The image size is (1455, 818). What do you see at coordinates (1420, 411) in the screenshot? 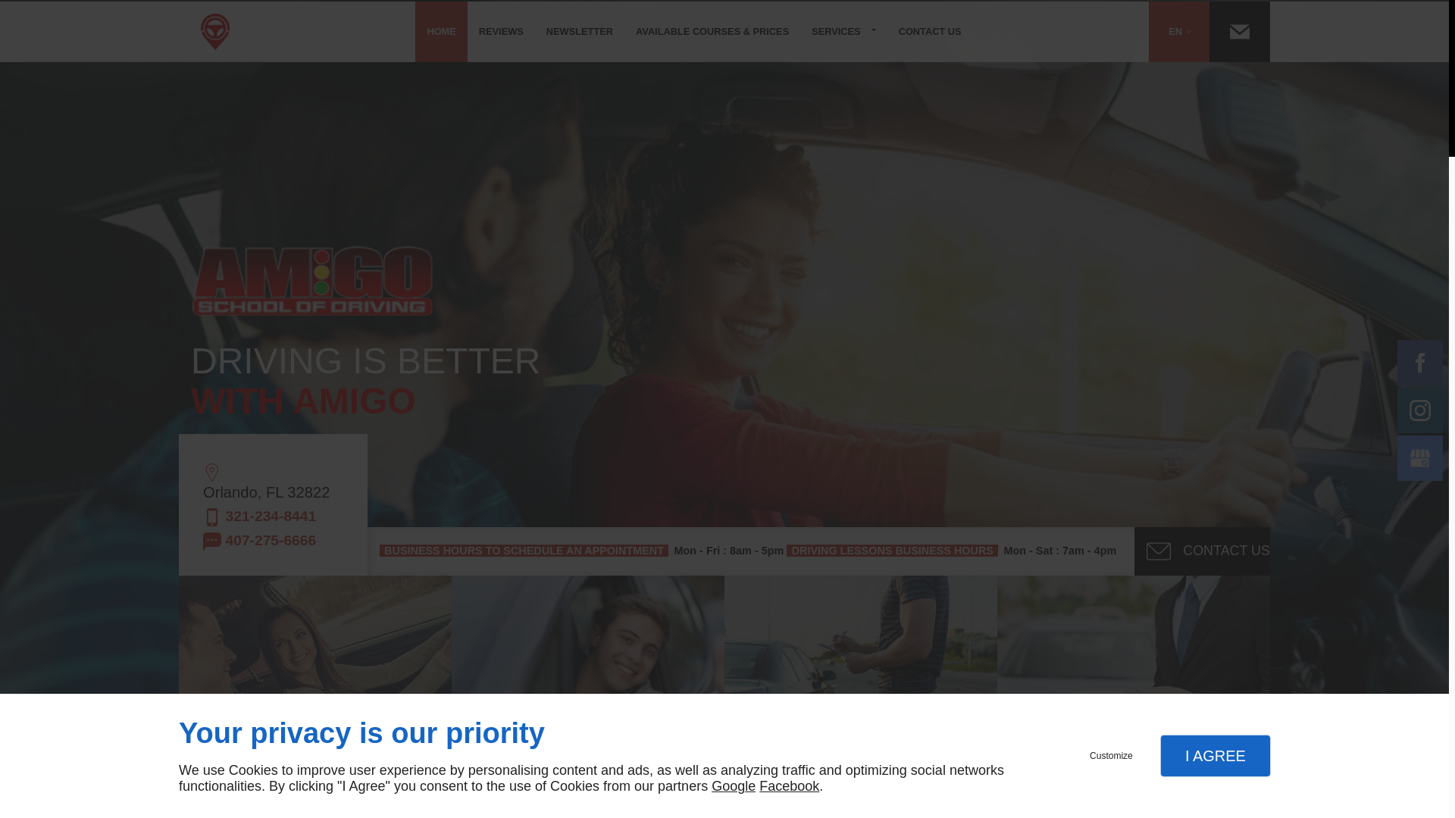
I see `Instagram` at bounding box center [1420, 411].